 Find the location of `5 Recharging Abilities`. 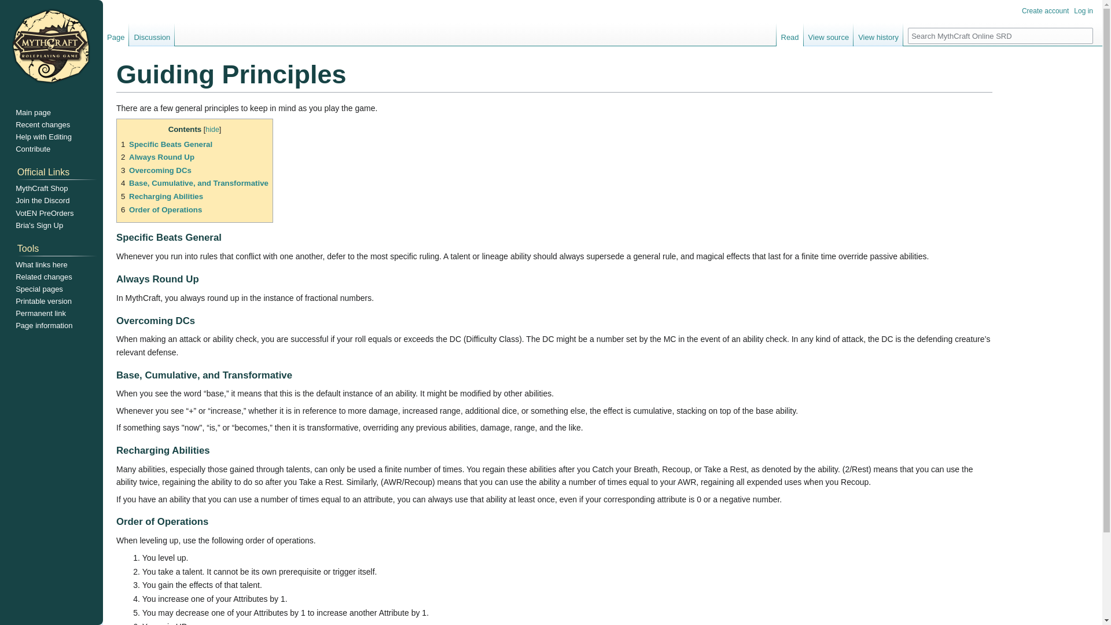

5 Recharging Abilities is located at coordinates (162, 196).